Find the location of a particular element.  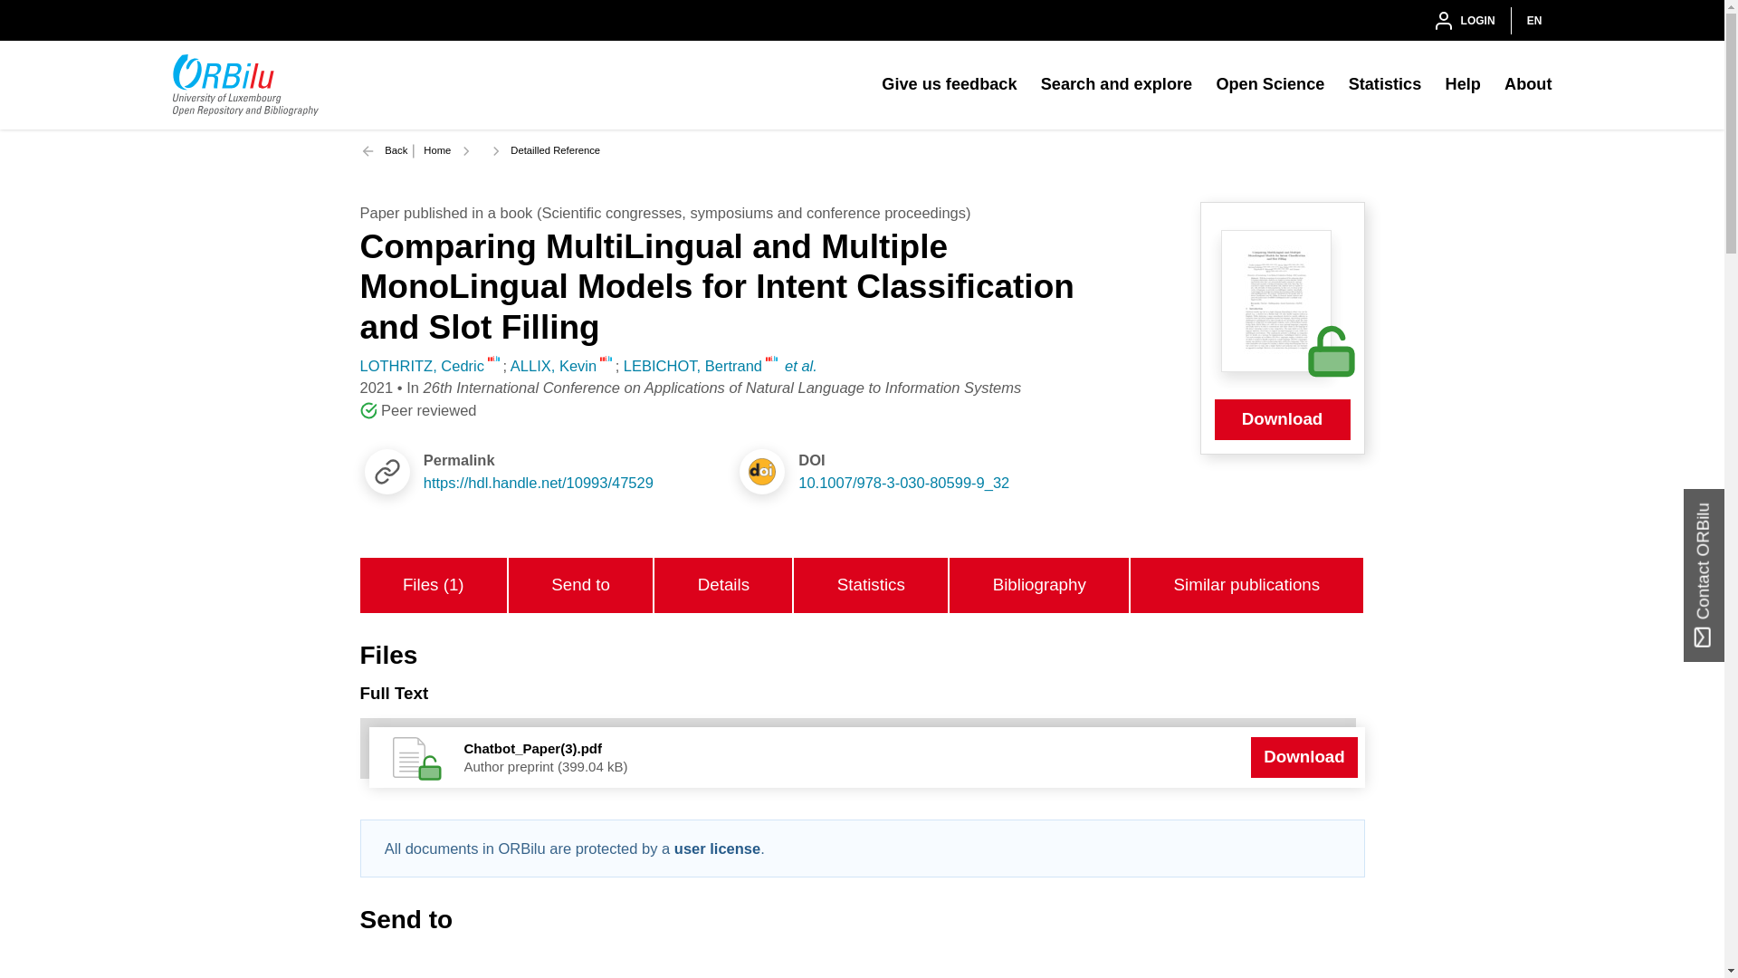

  LOGIN is located at coordinates (1463, 20).